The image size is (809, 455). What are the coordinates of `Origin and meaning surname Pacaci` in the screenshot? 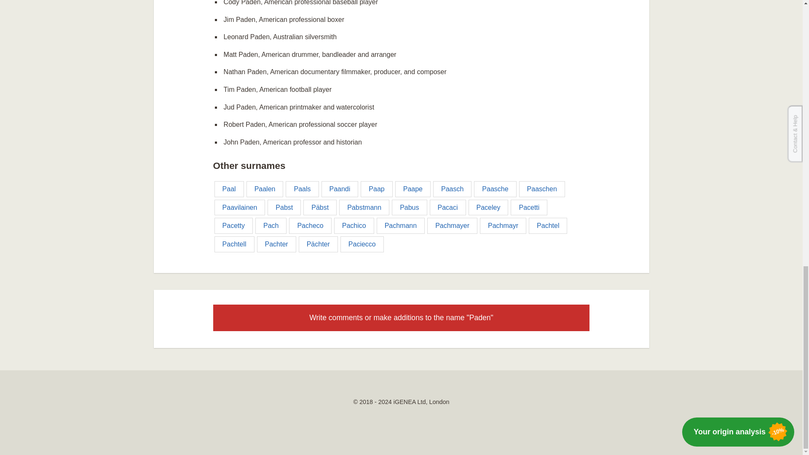 It's located at (447, 207).